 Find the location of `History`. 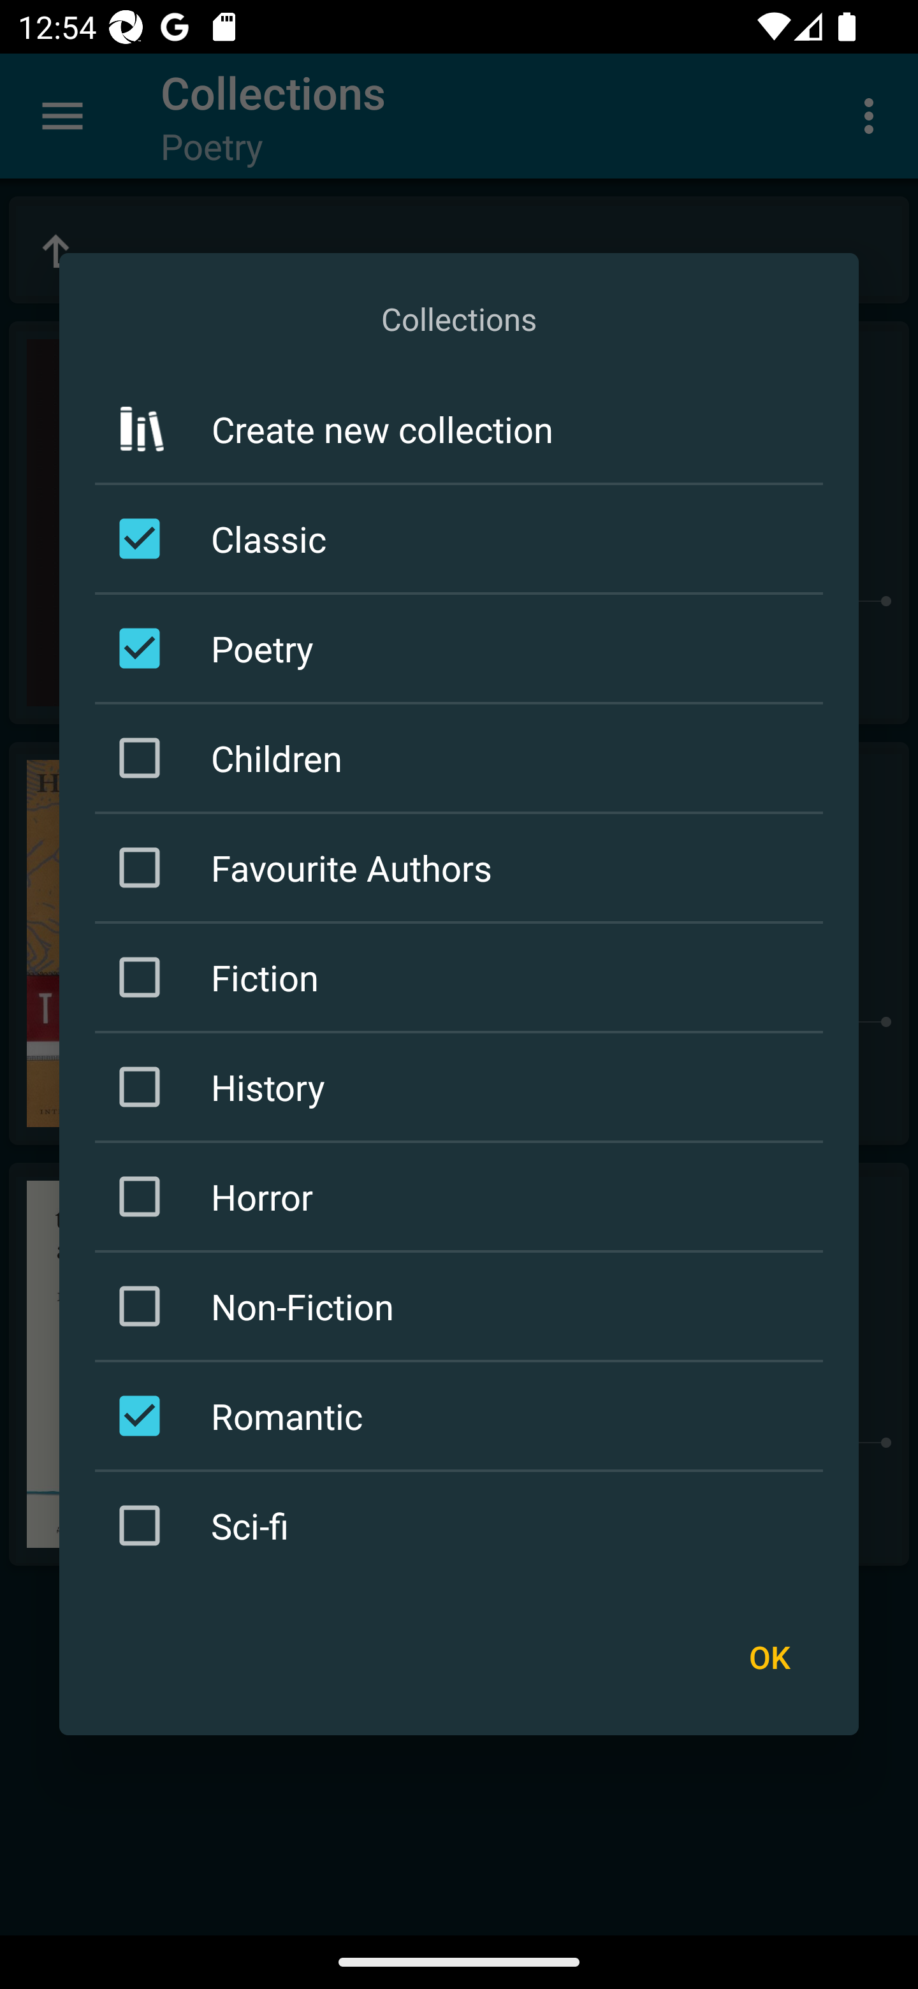

History is located at coordinates (463, 1086).